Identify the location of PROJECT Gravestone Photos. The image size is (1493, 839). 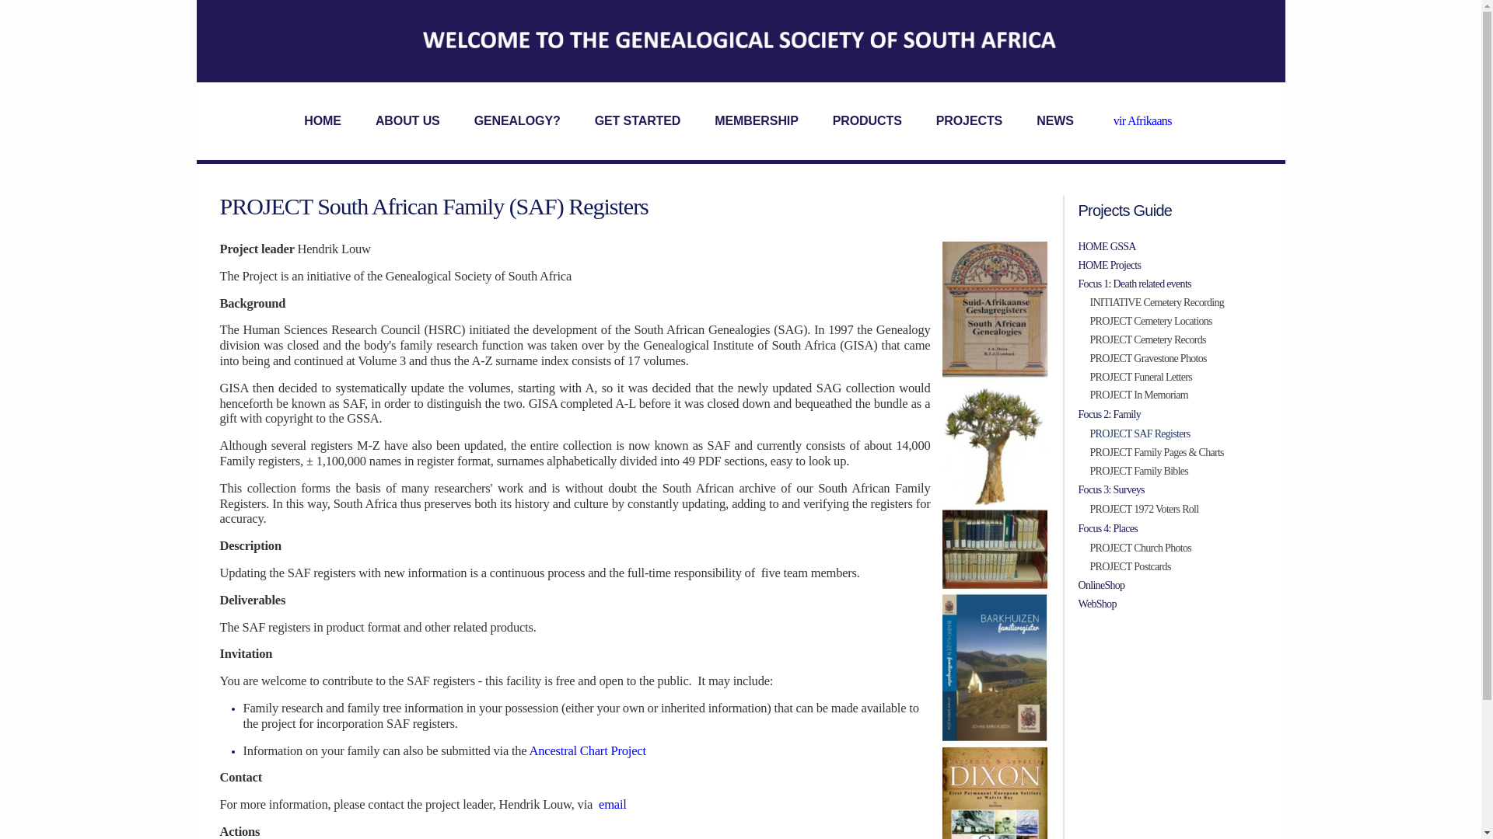
(1176, 359).